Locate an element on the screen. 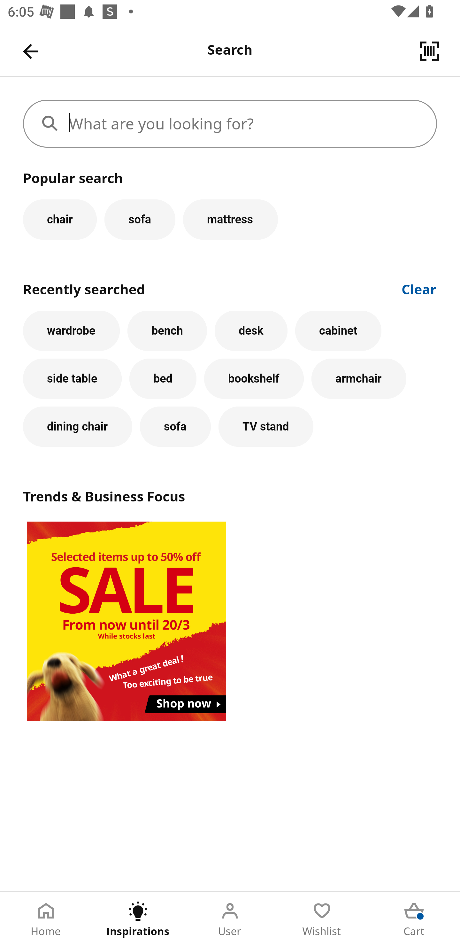 This screenshot has height=946, width=460. dining chair is located at coordinates (78, 426).